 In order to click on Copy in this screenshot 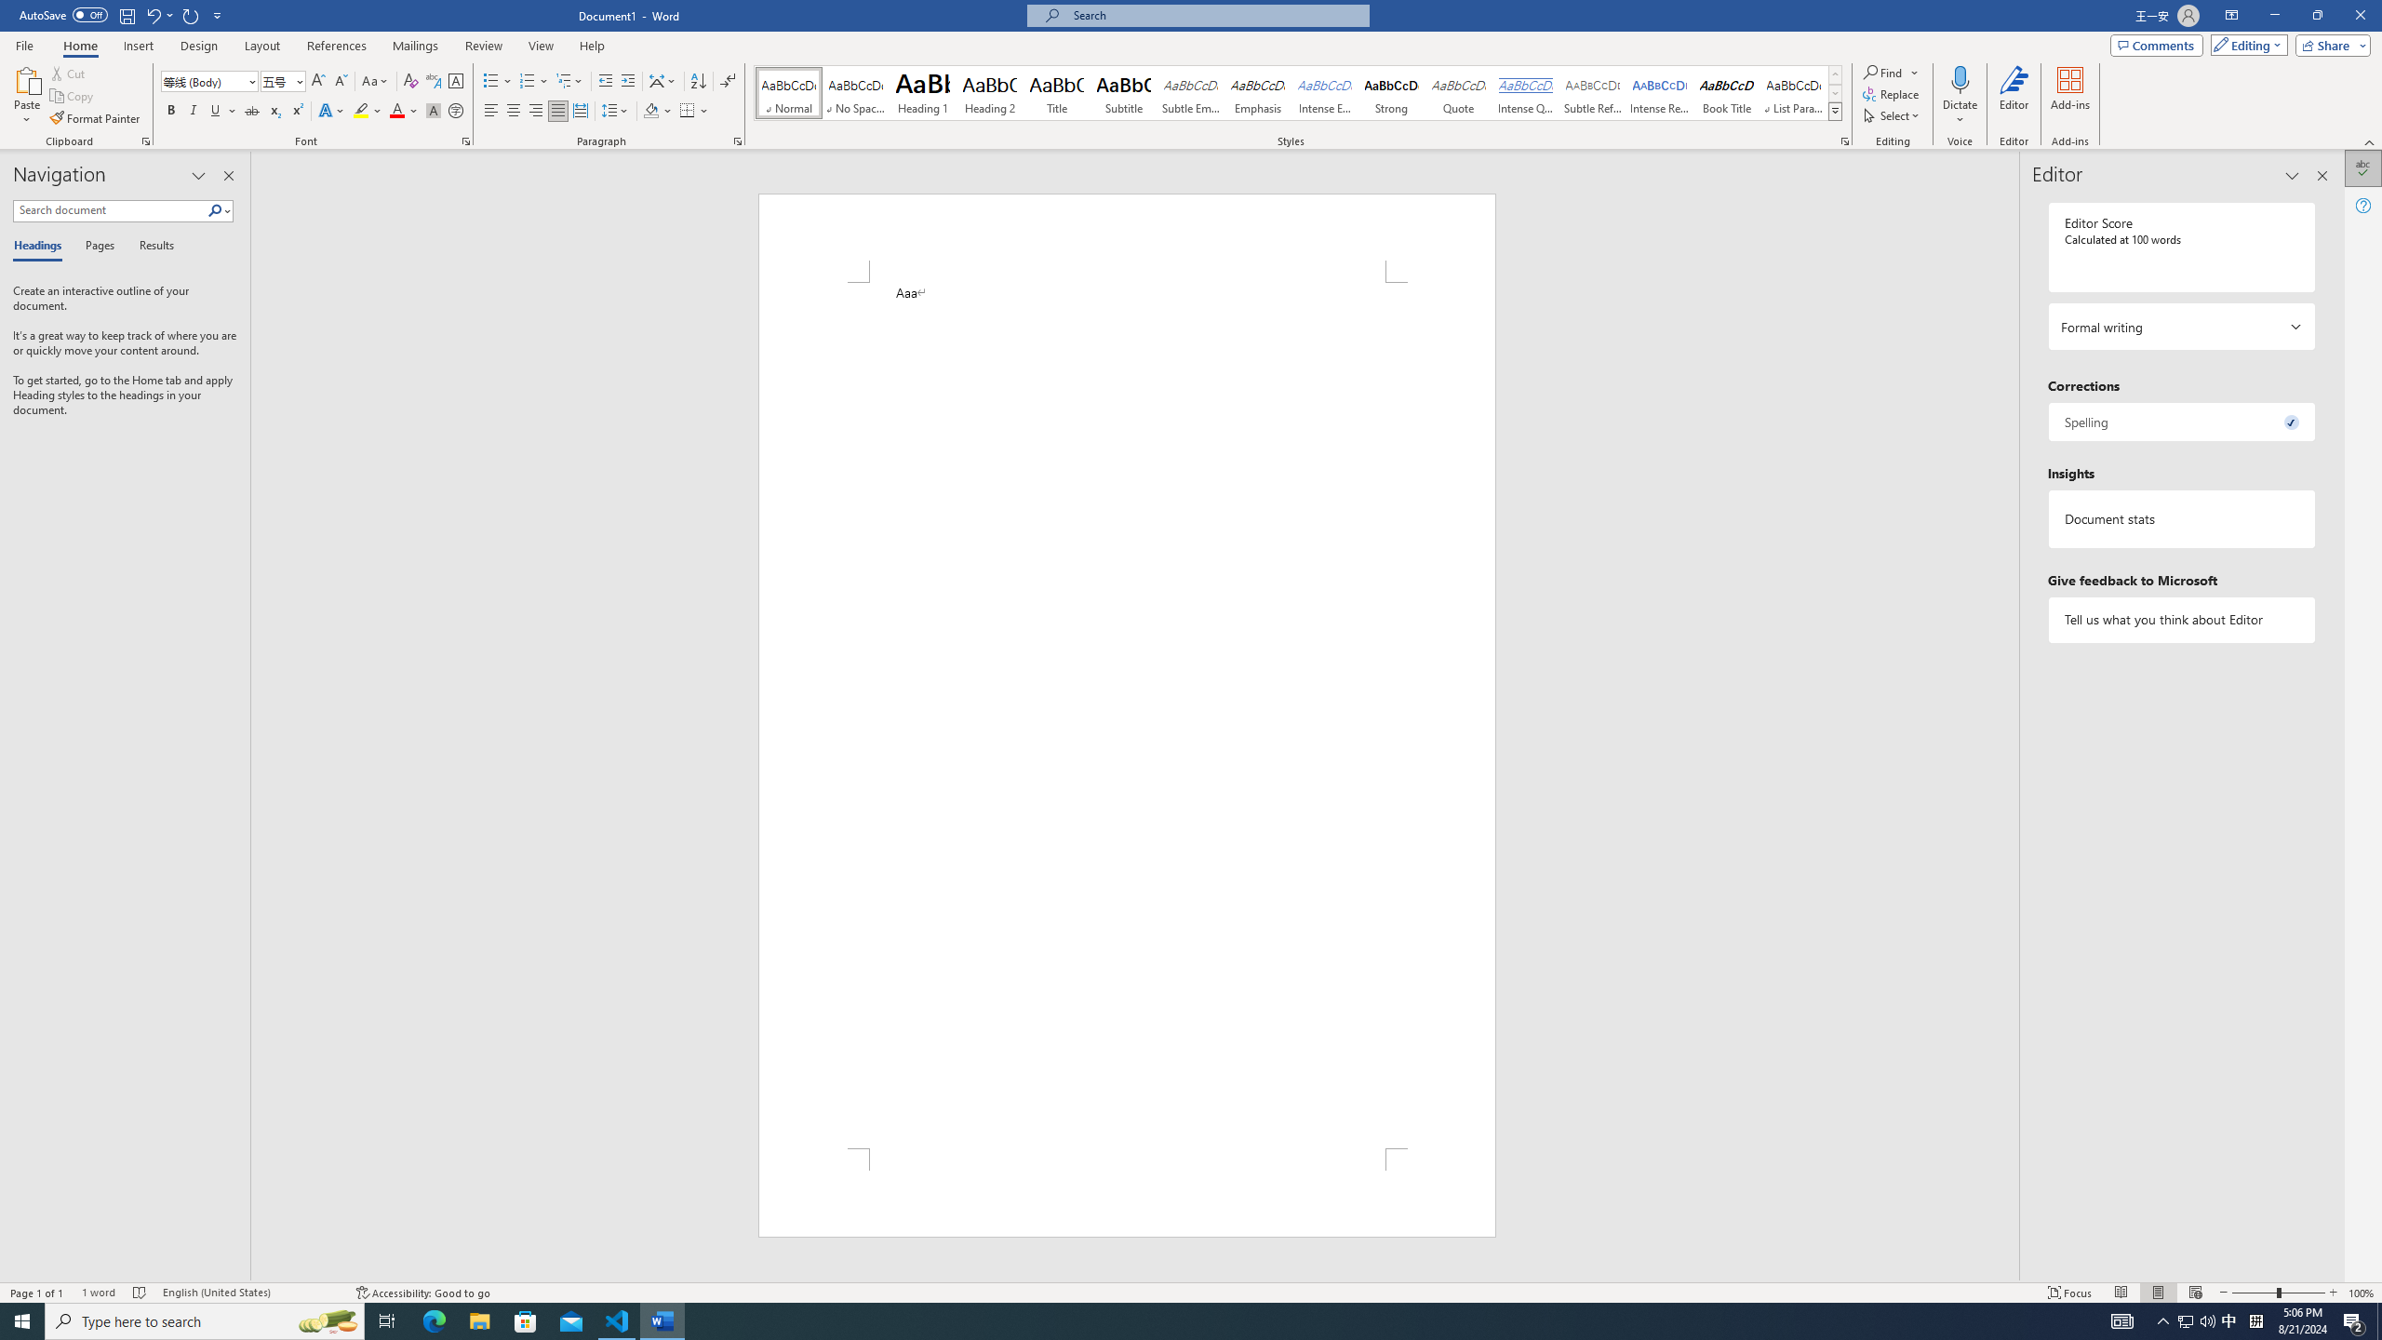, I will do `click(74, 97)`.